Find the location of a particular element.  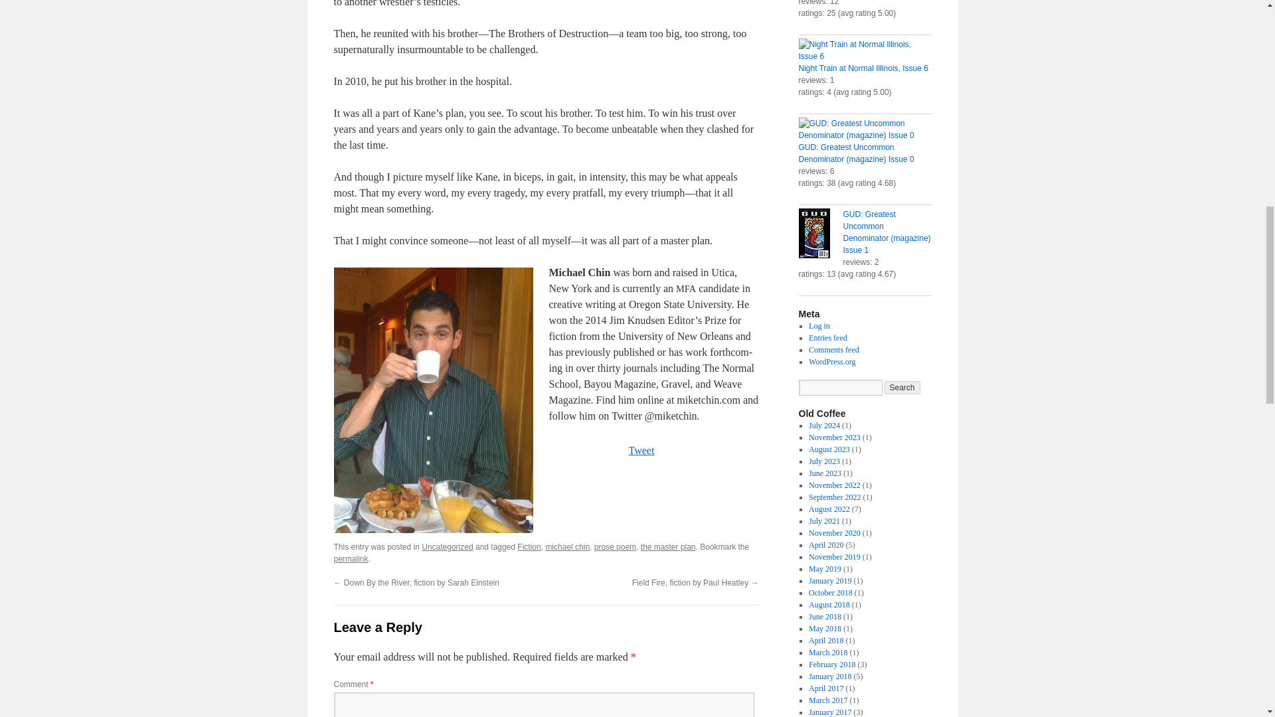

Night Train at Normal Illinois, Issue 6 is located at coordinates (864, 50).